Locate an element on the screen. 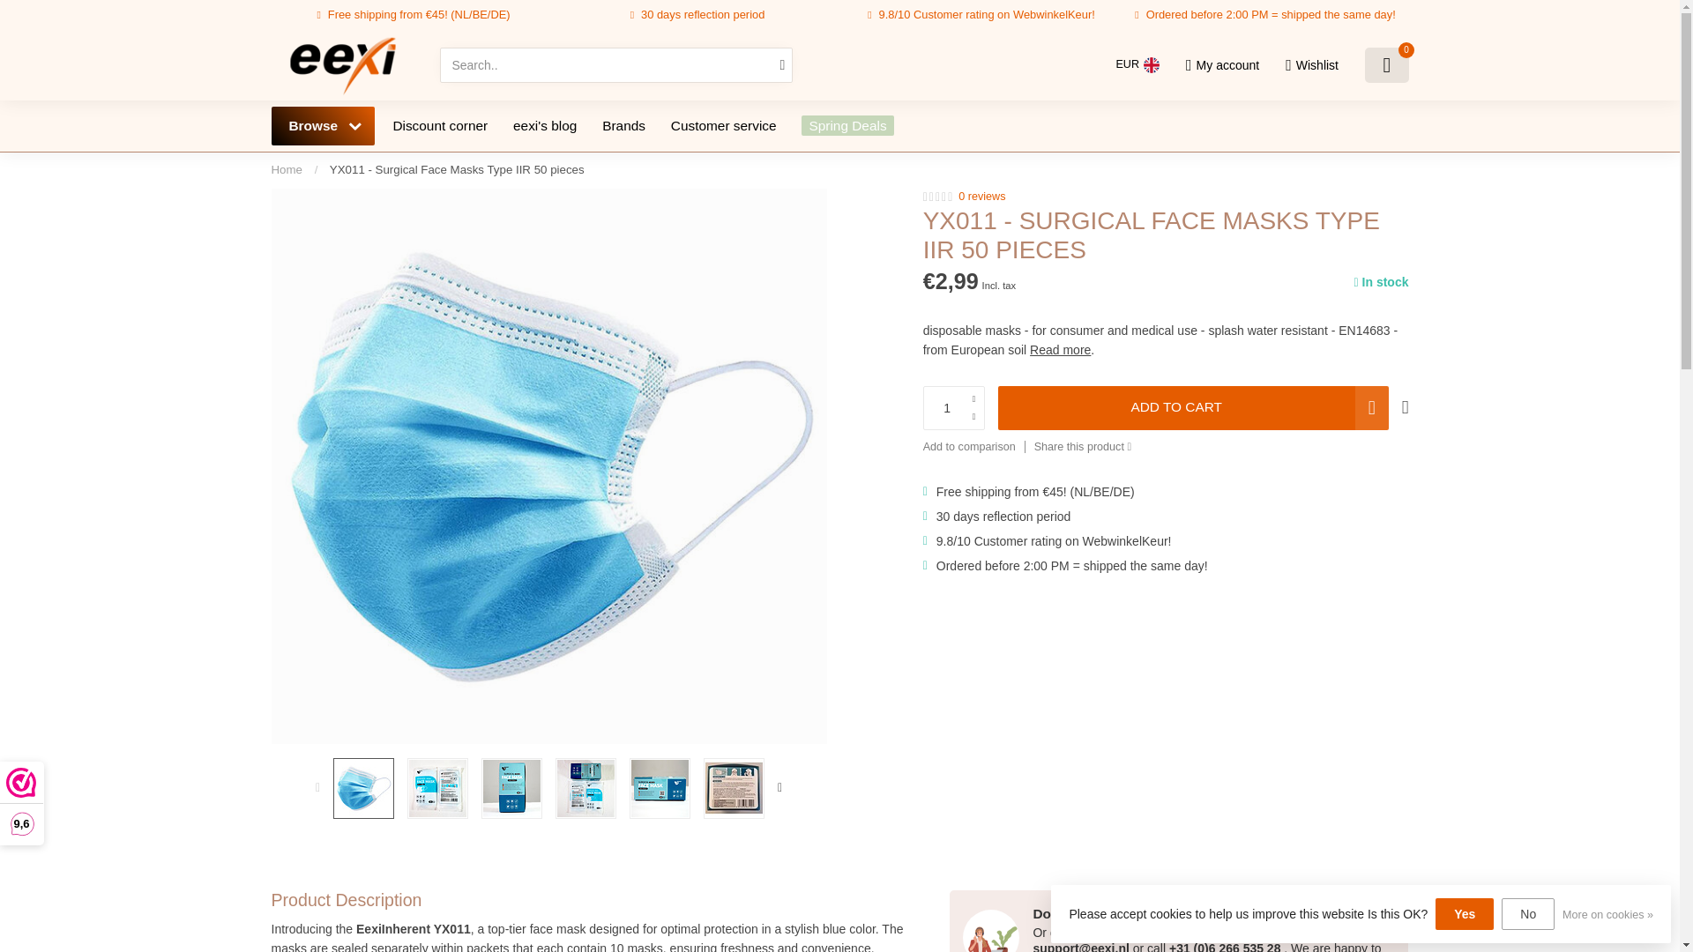  1 is located at coordinates (954, 408).